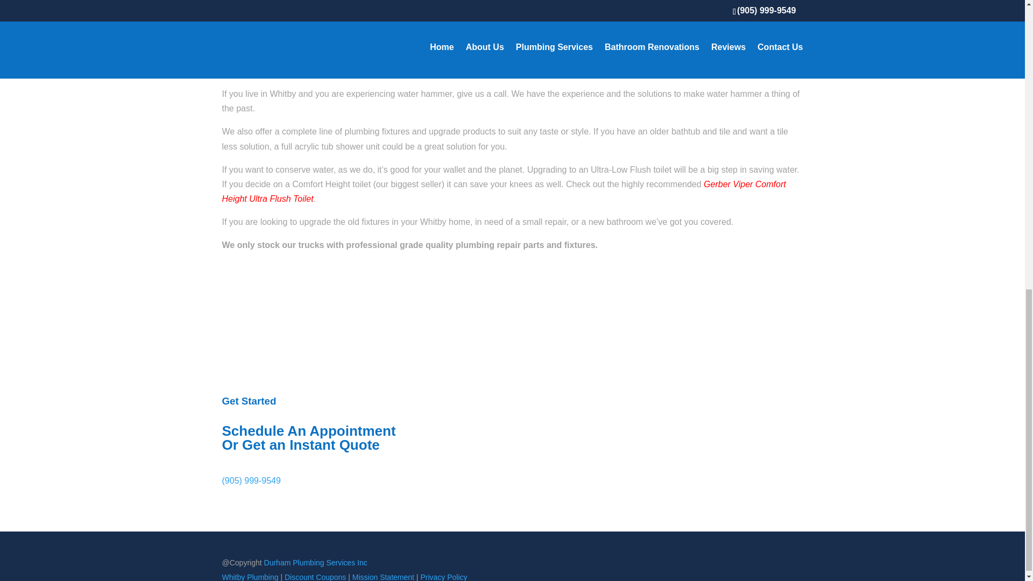 The height and width of the screenshot is (581, 1033). What do you see at coordinates (316, 563) in the screenshot?
I see `Durham Plumbing` at bounding box center [316, 563].